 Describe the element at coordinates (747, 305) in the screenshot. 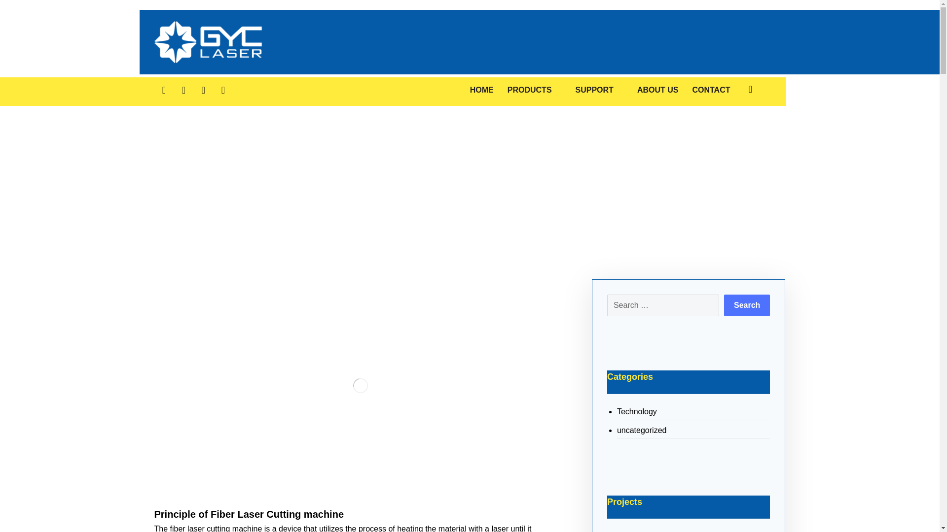

I see `Search` at that location.